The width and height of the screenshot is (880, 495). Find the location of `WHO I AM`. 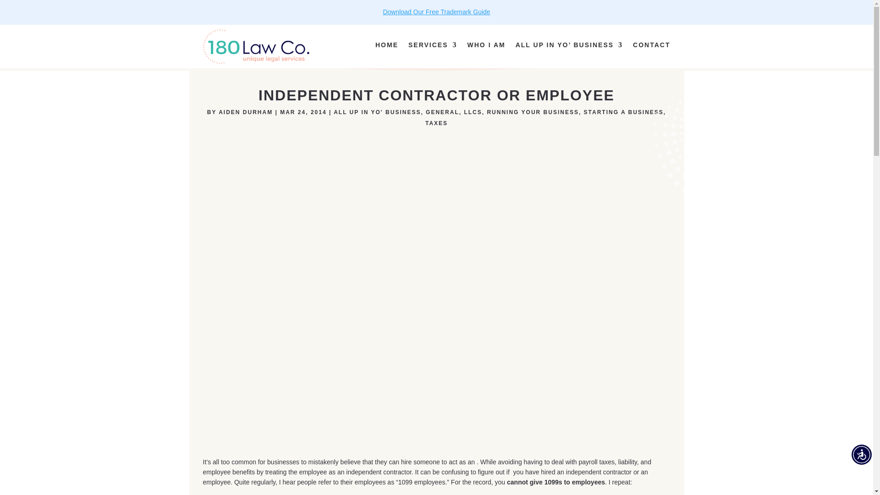

WHO I AM is located at coordinates (486, 44).